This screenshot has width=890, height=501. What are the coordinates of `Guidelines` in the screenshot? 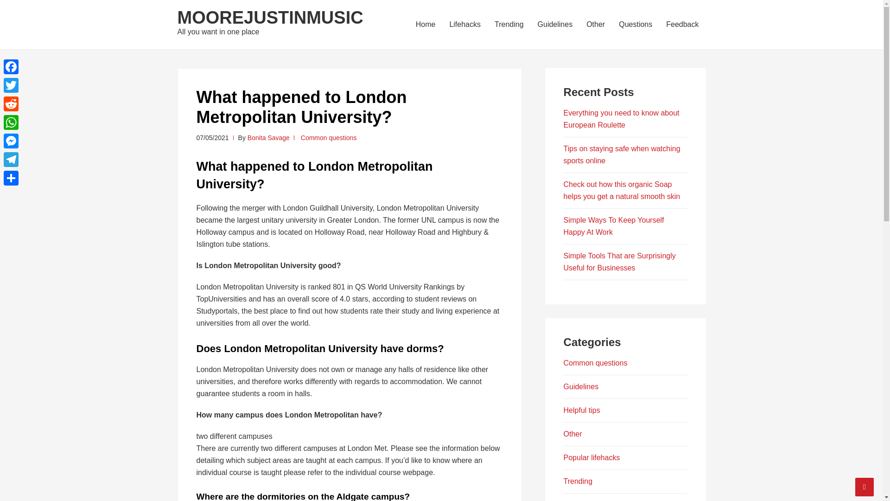 It's located at (581, 387).